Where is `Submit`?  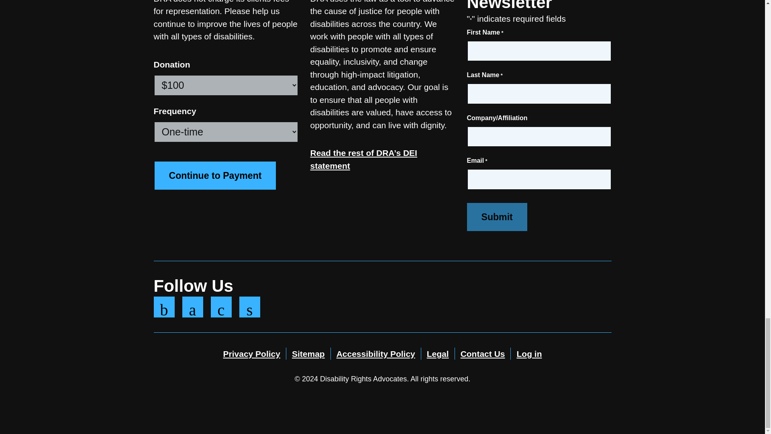 Submit is located at coordinates (496, 217).